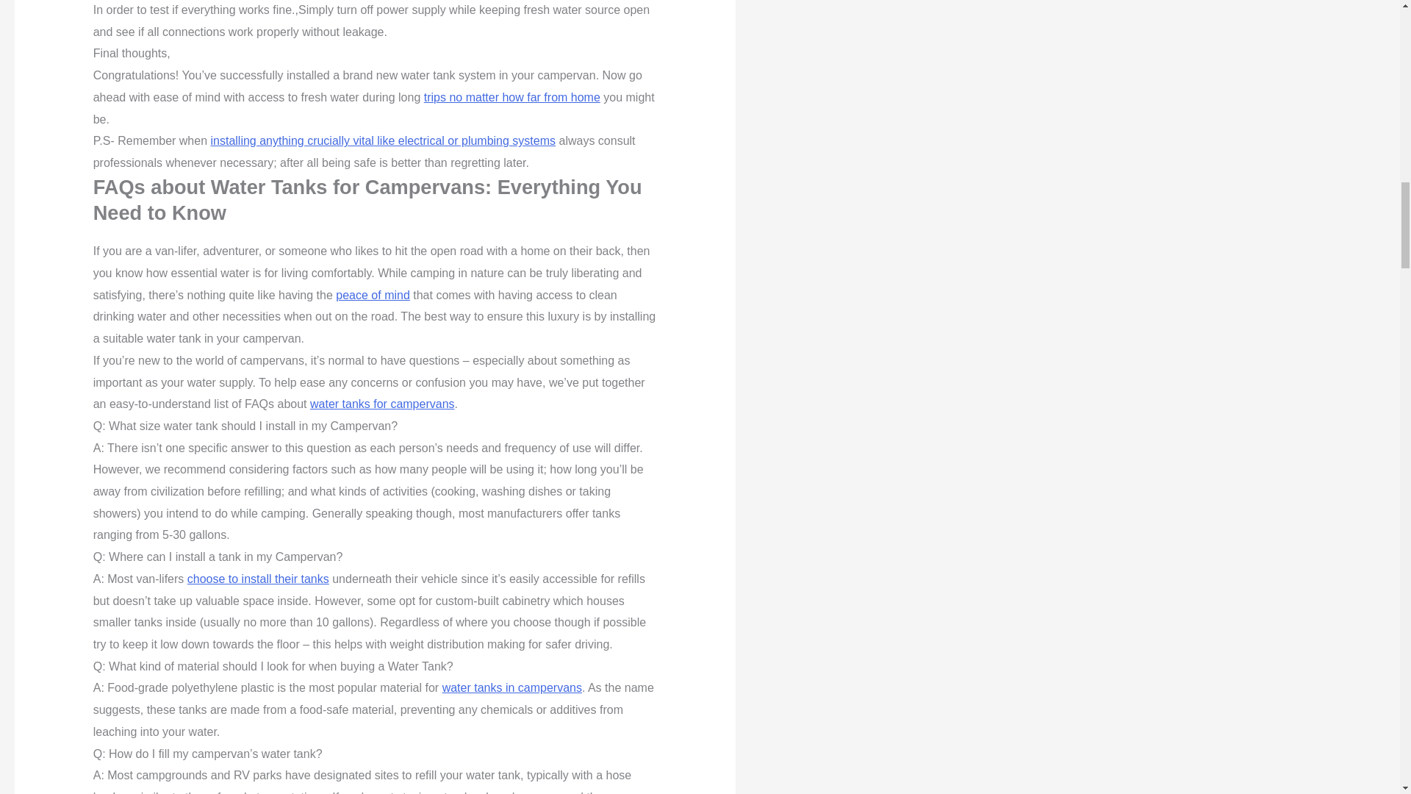 The height and width of the screenshot is (794, 1411). I want to click on choose to install their tanks, so click(258, 578).